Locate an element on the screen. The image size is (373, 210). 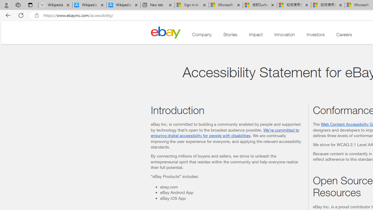
ebay.com is located at coordinates (232, 187).